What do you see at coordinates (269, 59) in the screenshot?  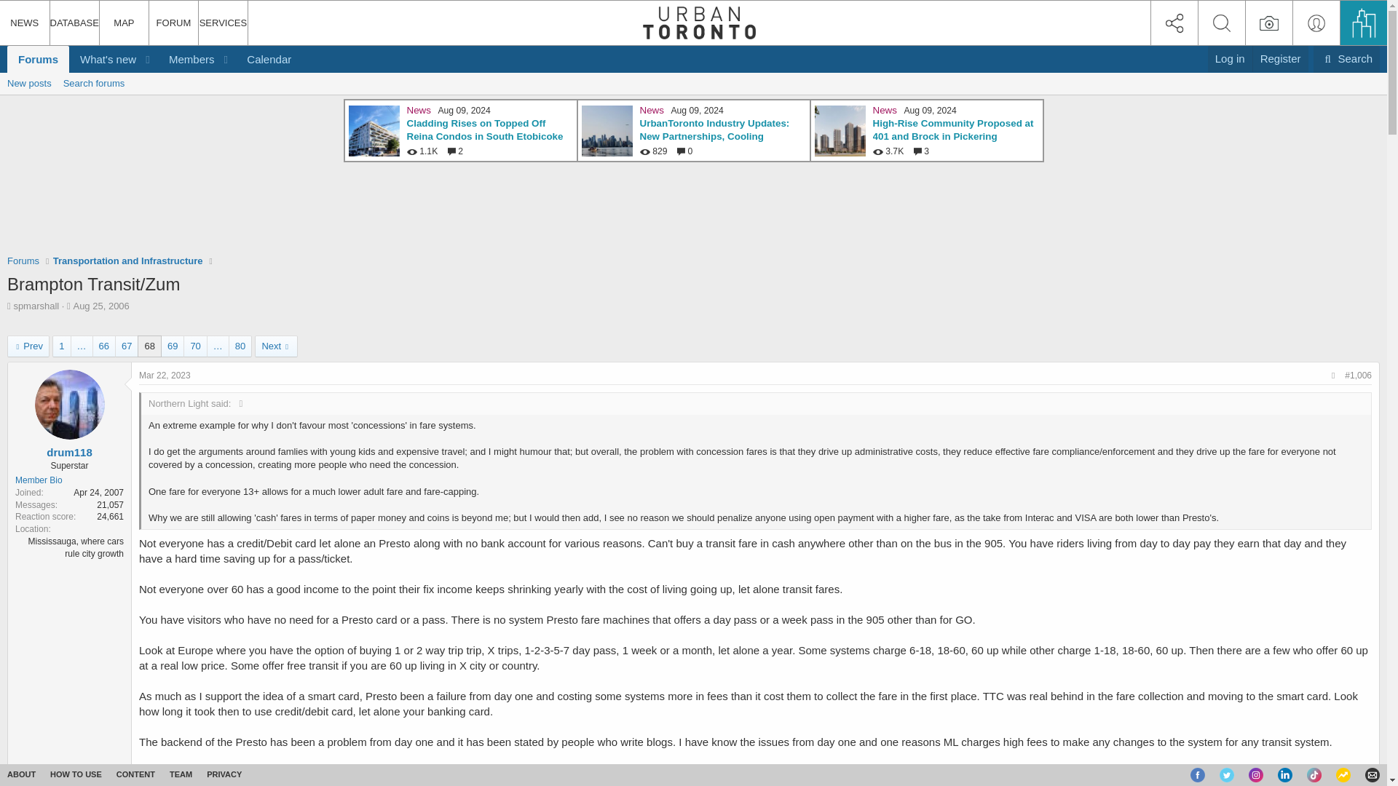 I see `Calendar` at bounding box center [269, 59].